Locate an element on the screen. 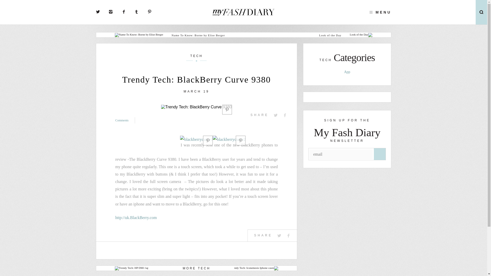 The height and width of the screenshot is (276, 491). TECH is located at coordinates (196, 57).